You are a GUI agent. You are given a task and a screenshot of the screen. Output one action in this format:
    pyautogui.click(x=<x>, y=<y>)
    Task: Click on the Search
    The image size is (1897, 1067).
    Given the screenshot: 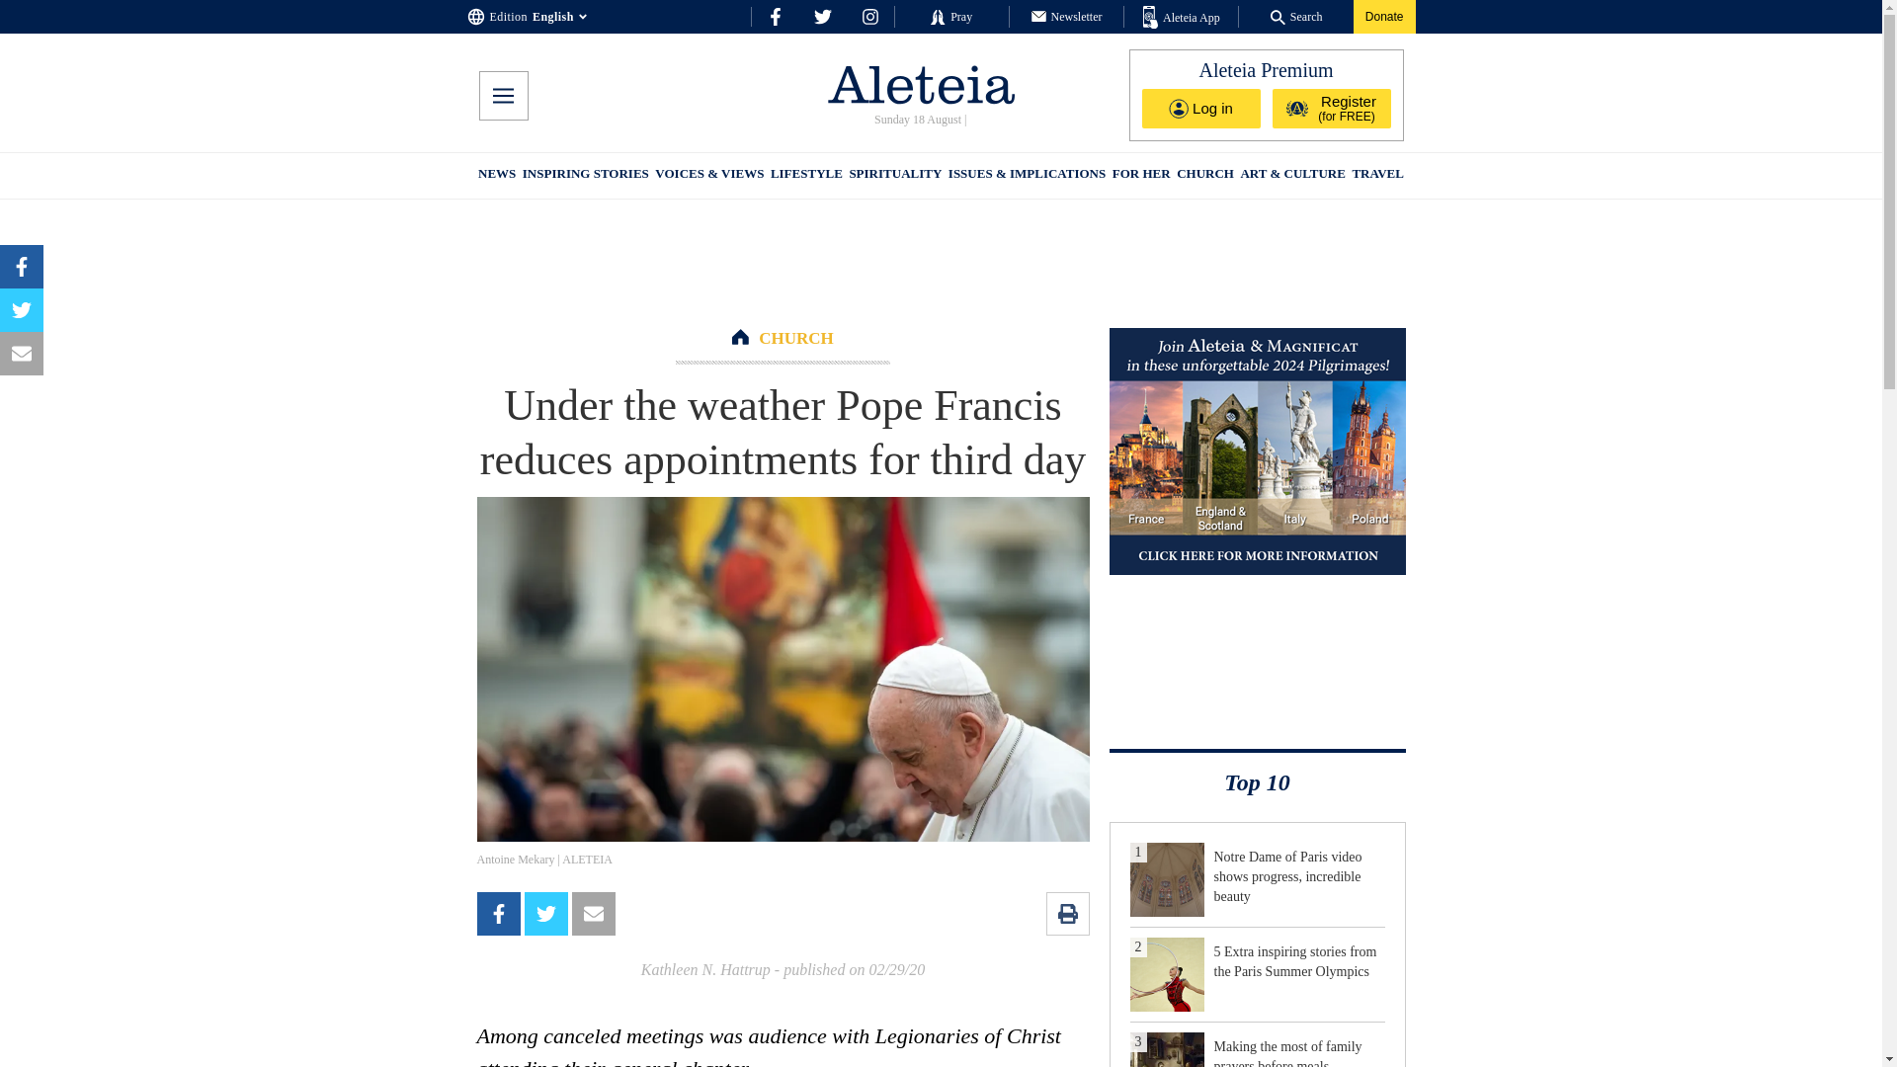 What is the action you would take?
    pyautogui.click(x=1296, y=16)
    